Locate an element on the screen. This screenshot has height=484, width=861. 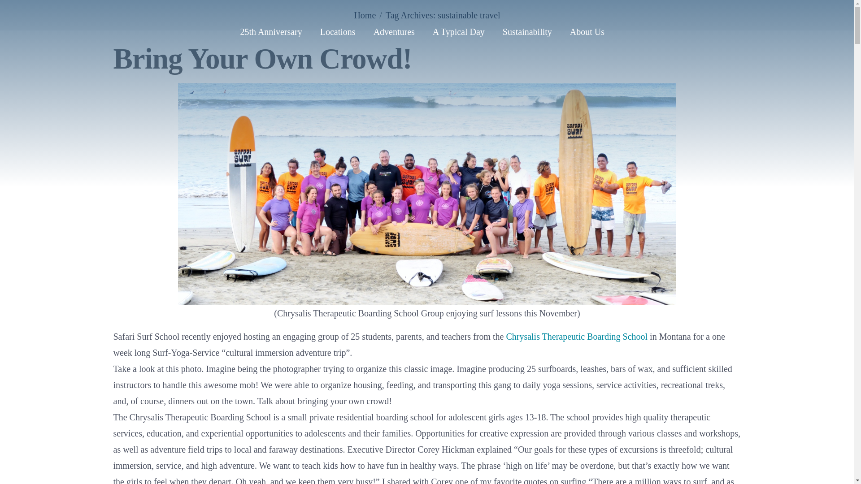
Locations is located at coordinates (337, 31).